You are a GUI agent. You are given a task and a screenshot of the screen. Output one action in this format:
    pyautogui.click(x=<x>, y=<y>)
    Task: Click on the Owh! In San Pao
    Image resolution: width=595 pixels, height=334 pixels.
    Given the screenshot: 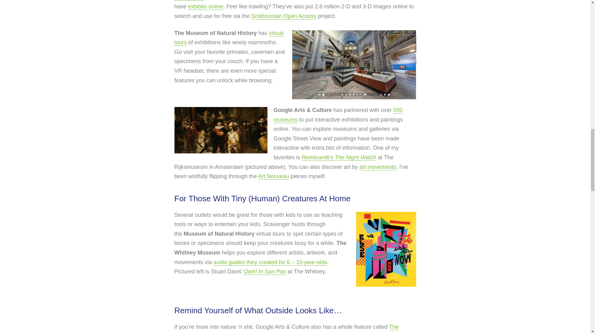 What is the action you would take?
    pyautogui.click(x=265, y=272)
    